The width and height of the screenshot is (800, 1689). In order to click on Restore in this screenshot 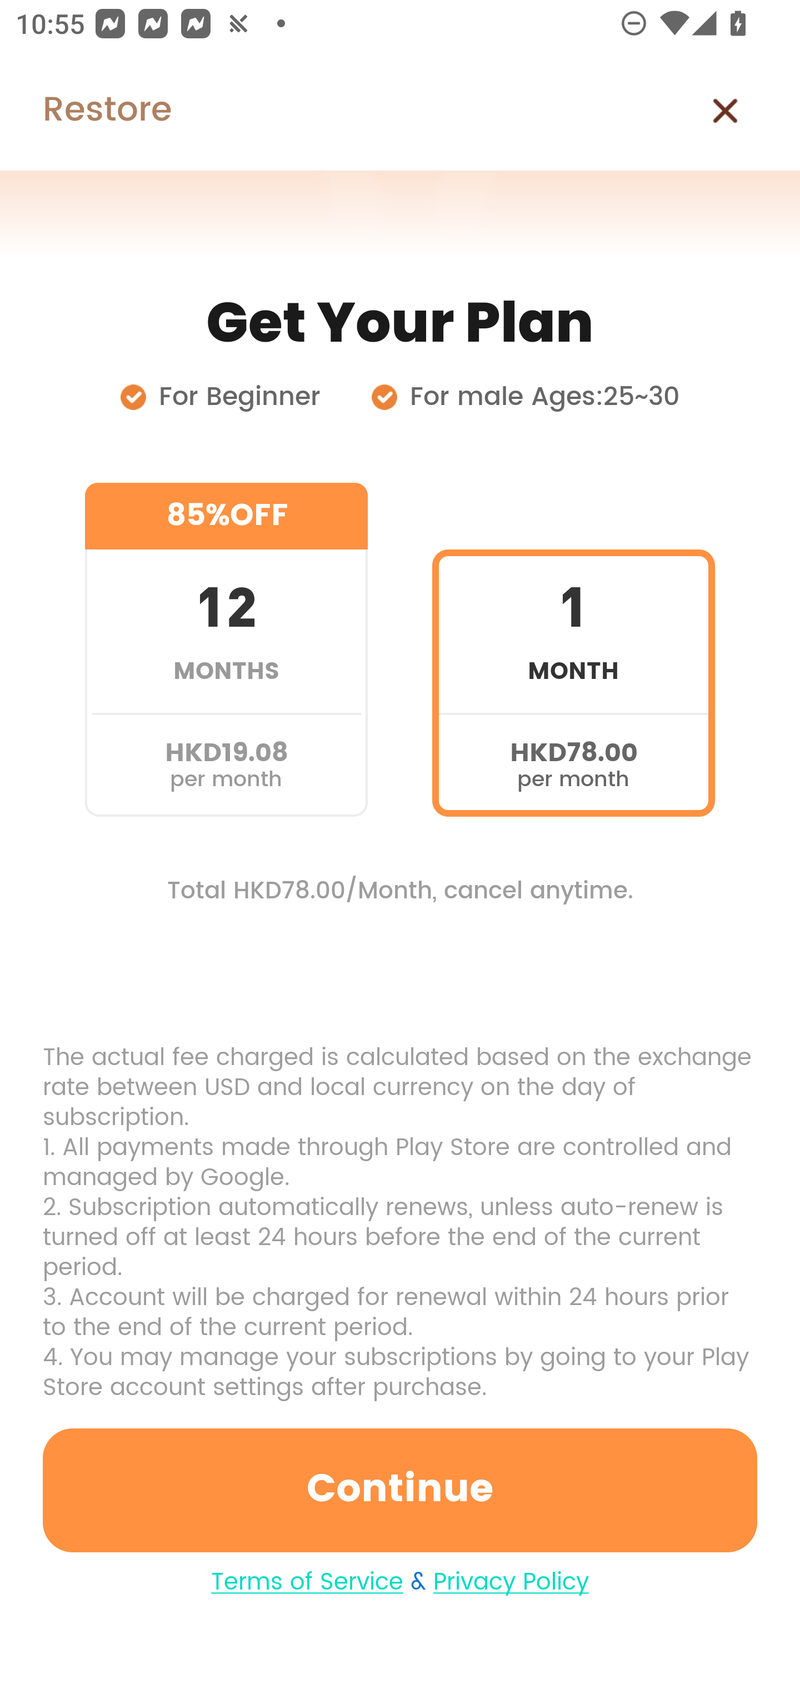, I will do `click(86, 111)`.